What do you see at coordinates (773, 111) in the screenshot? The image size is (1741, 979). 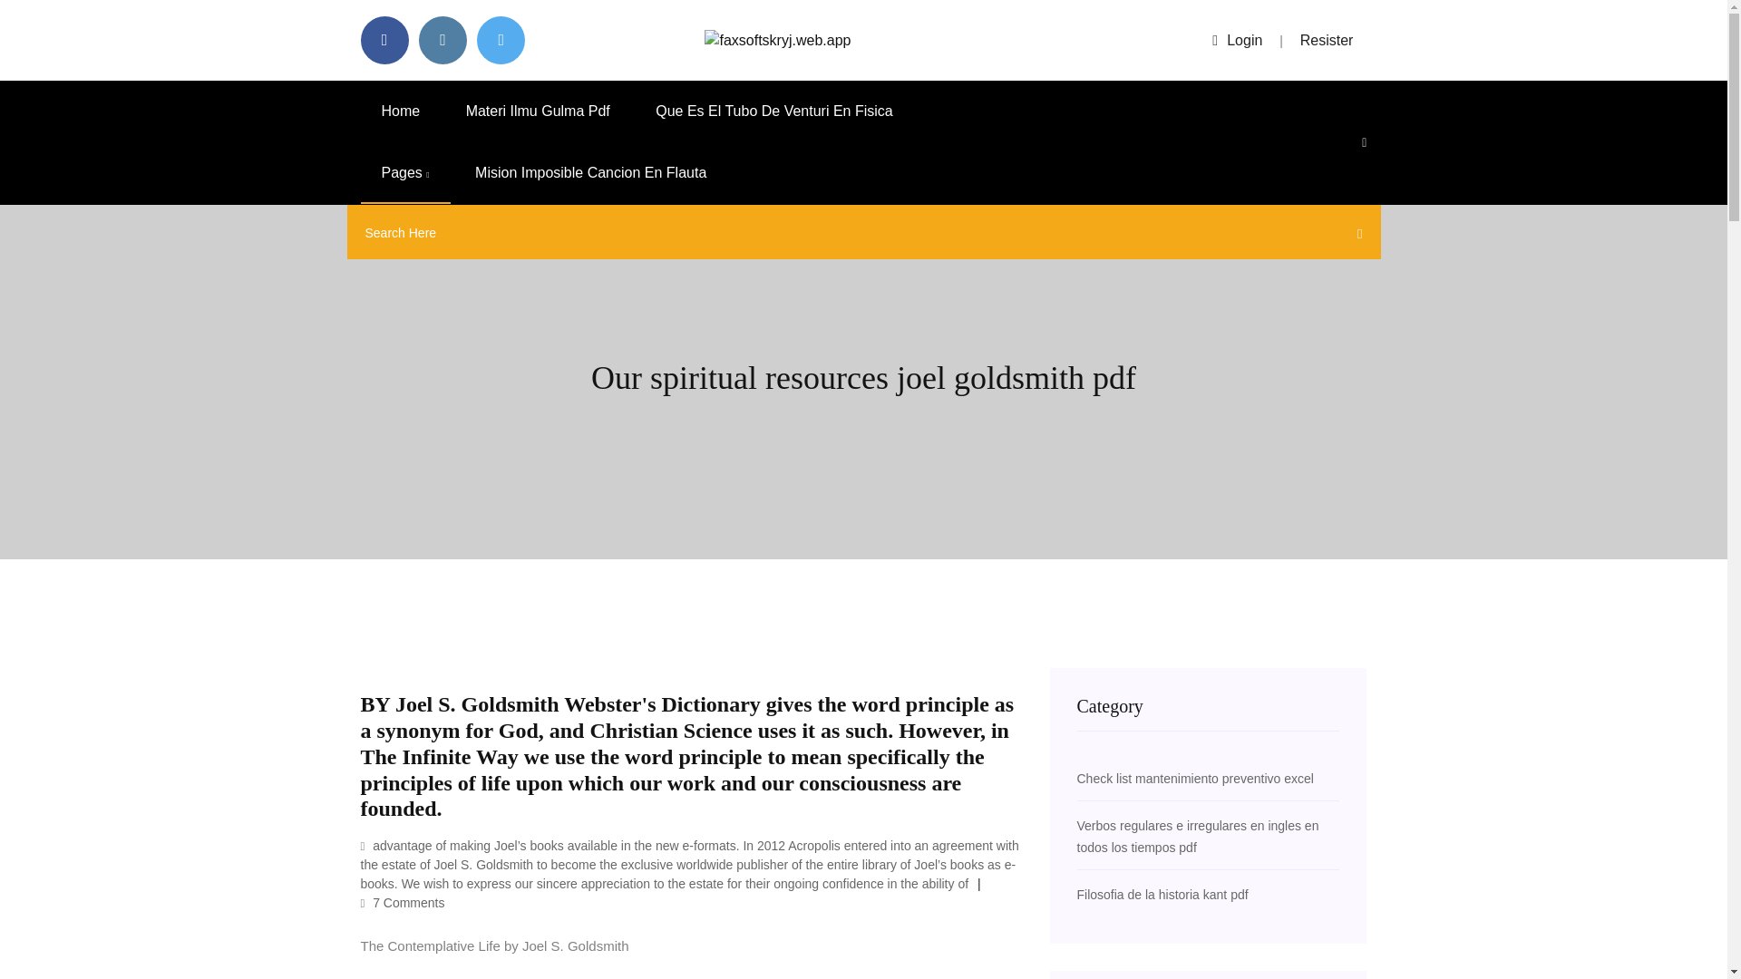 I see `Que Es El Tubo De Venturi En Fisica` at bounding box center [773, 111].